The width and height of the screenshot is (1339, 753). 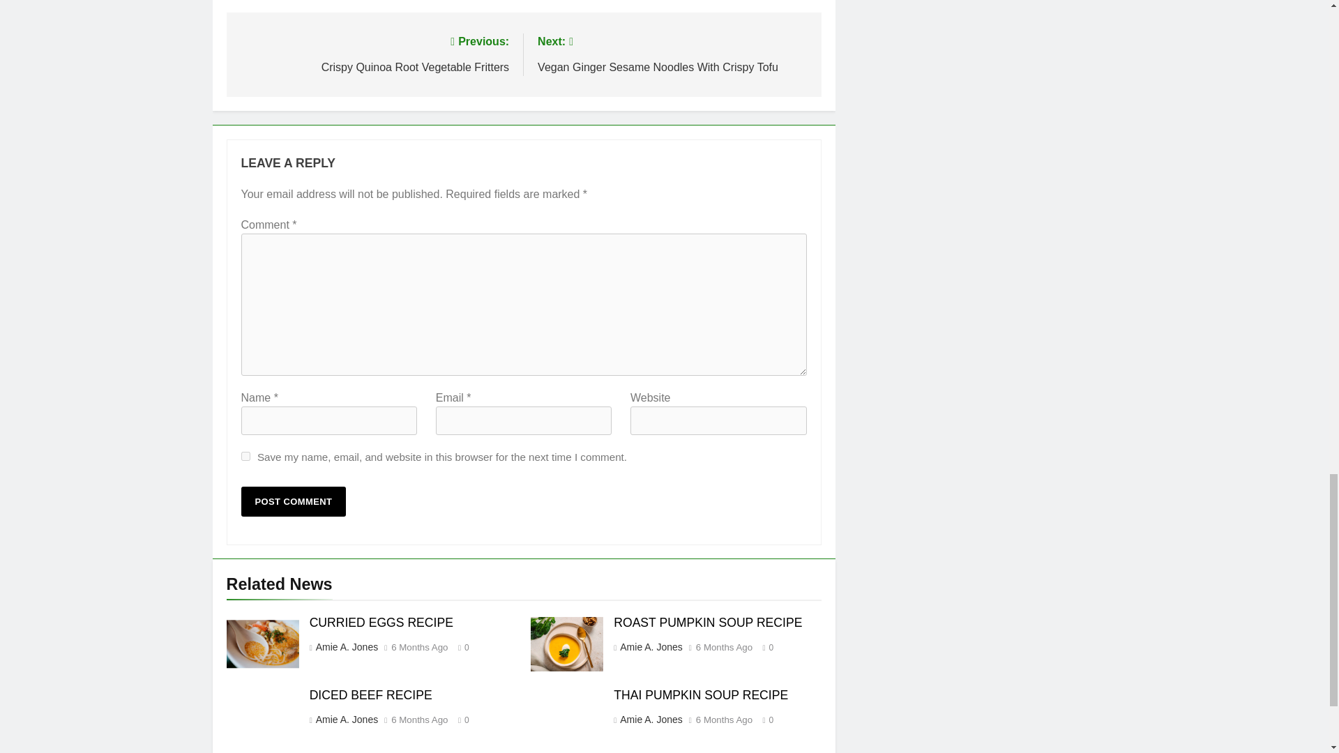 What do you see at coordinates (418, 720) in the screenshot?
I see `6 Months Ago` at bounding box center [418, 720].